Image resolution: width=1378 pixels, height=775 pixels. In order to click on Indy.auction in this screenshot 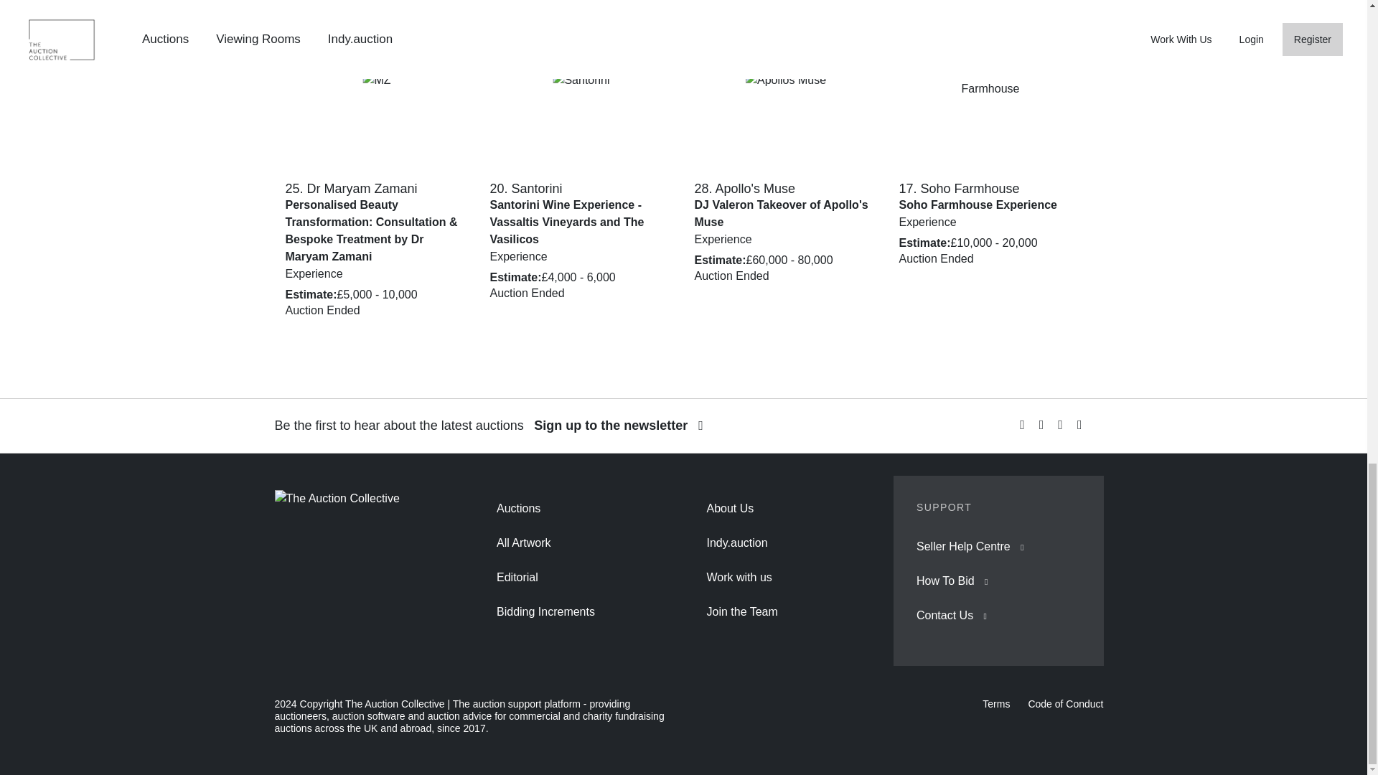, I will do `click(736, 542)`.